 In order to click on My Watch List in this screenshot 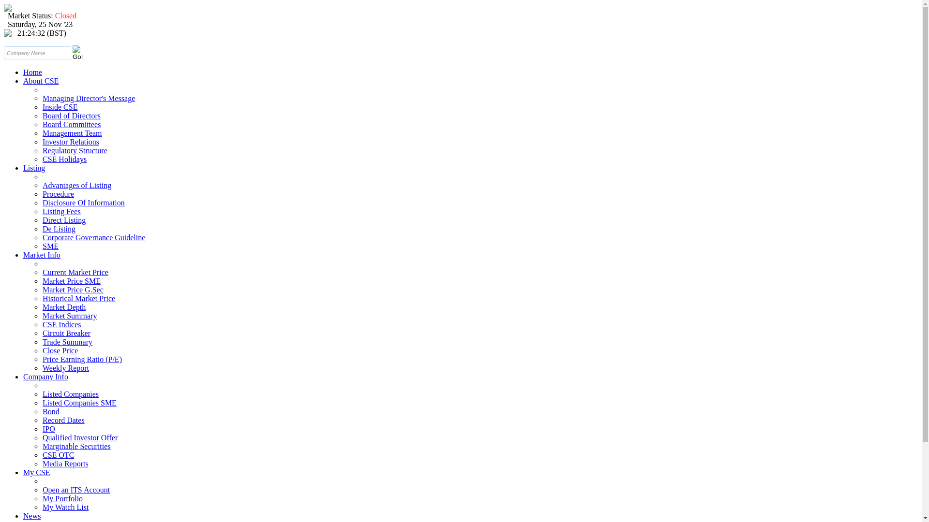, I will do `click(66, 507)`.